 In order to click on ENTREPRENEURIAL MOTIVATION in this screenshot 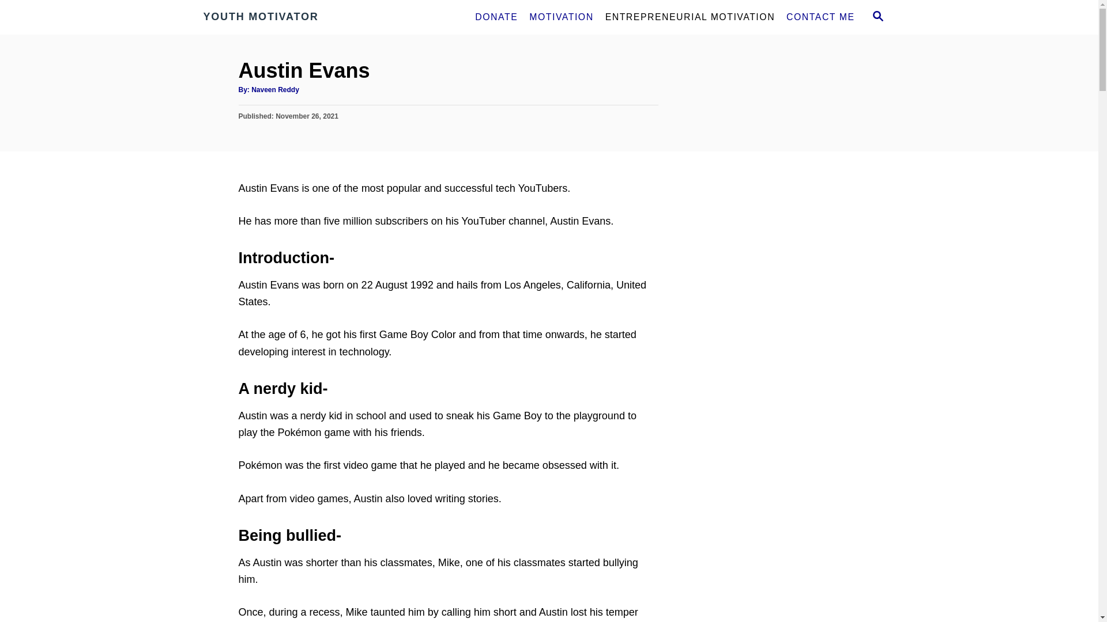, I will do `click(690, 17)`.